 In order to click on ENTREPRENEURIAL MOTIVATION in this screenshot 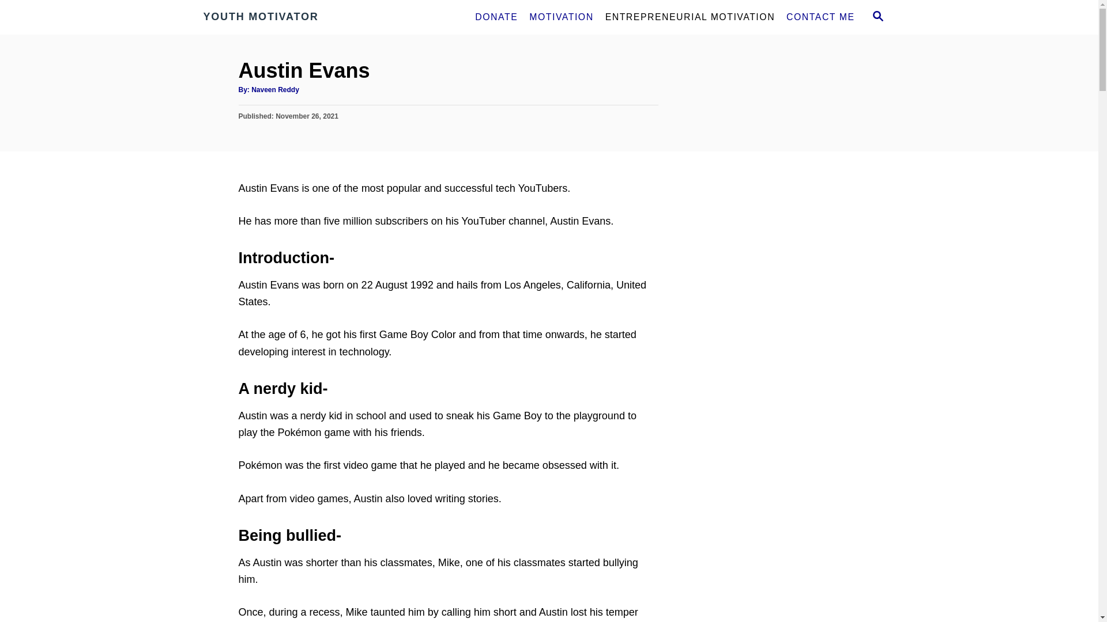, I will do `click(690, 17)`.